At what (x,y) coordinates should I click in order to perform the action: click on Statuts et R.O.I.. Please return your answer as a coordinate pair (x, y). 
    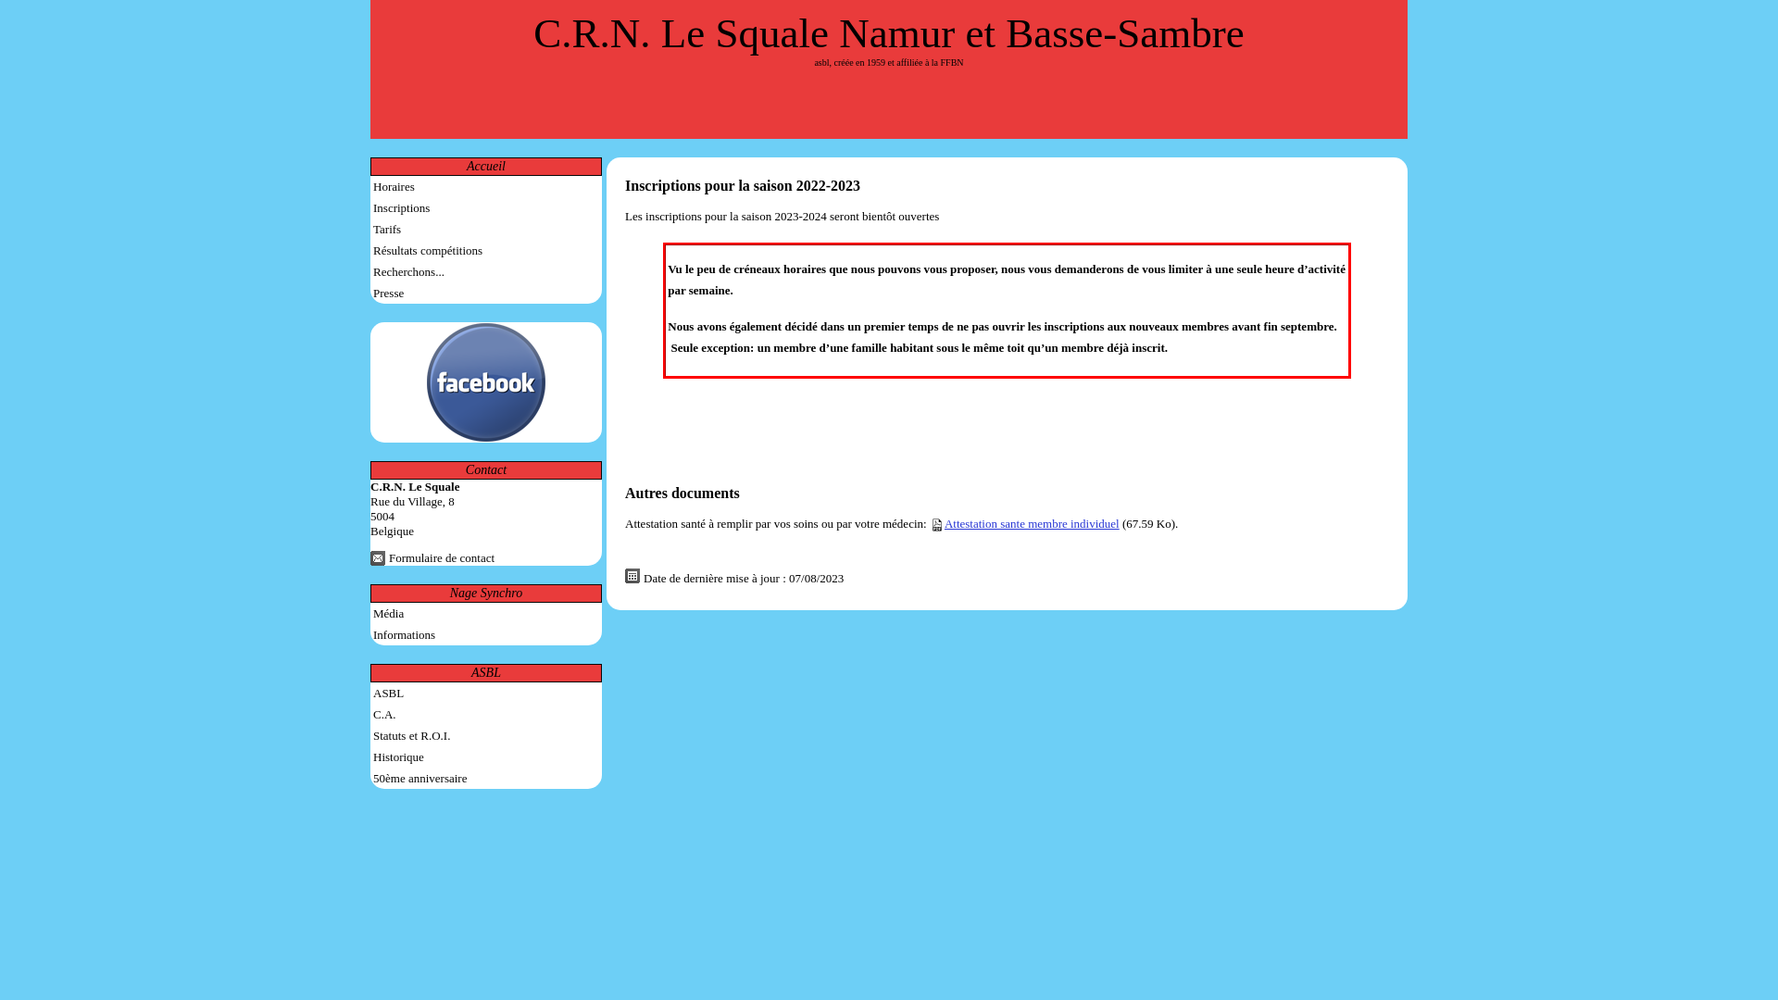
    Looking at the image, I should click on (486, 735).